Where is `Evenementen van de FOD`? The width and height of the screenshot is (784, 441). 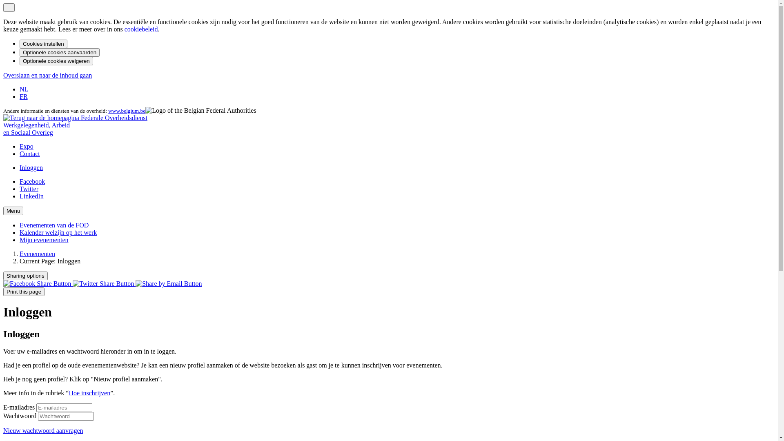
Evenementen van de FOD is located at coordinates (54, 225).